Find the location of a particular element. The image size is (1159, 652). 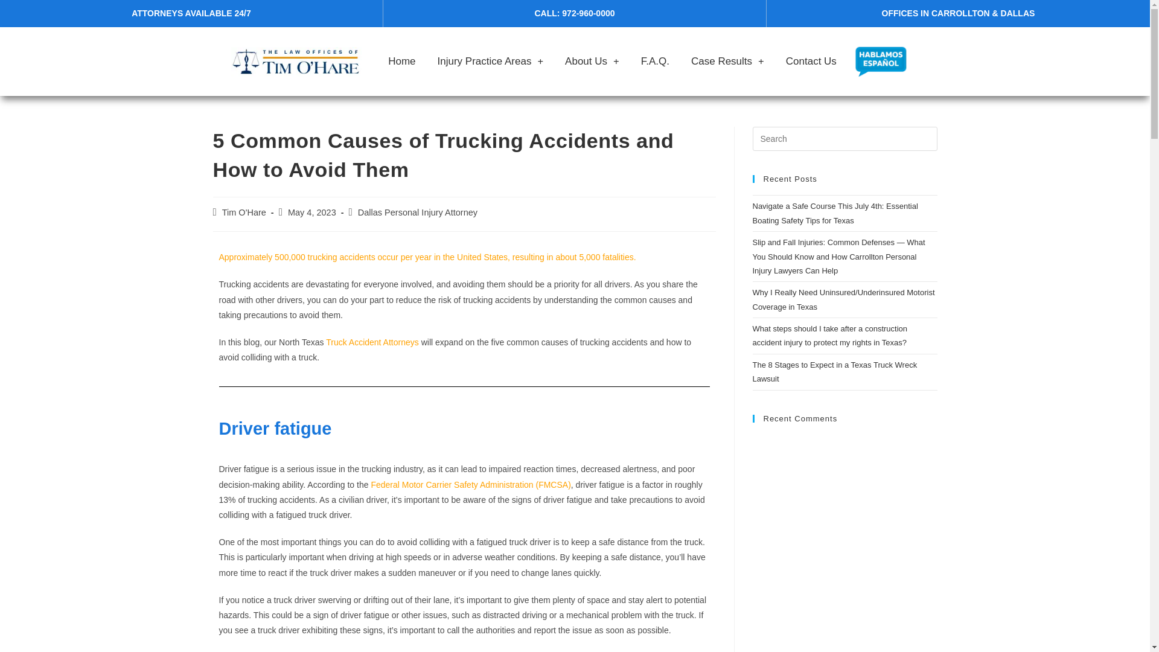

Case Results is located at coordinates (728, 62).